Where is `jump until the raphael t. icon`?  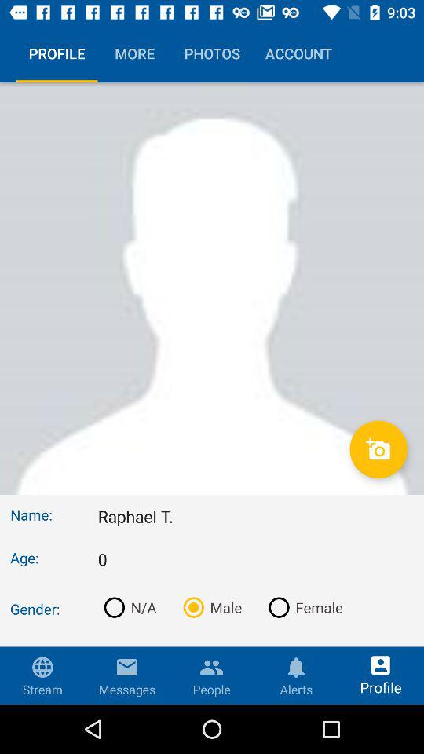 jump until the raphael t. icon is located at coordinates (256, 516).